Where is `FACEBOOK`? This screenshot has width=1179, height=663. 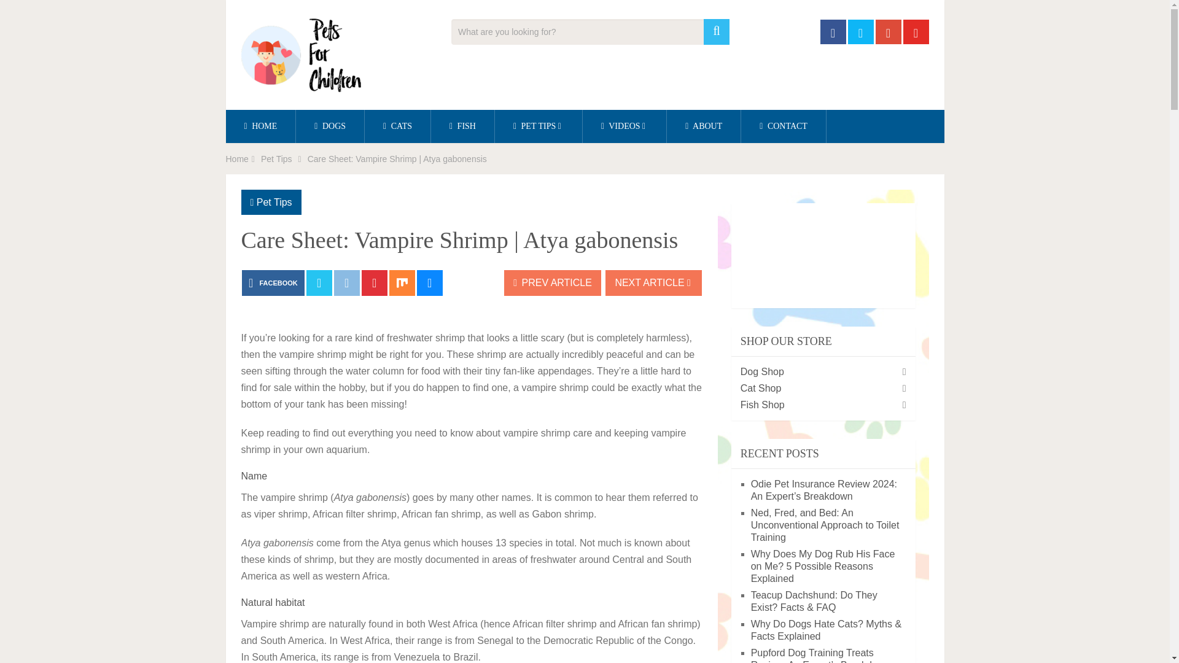 FACEBOOK is located at coordinates (273, 282).